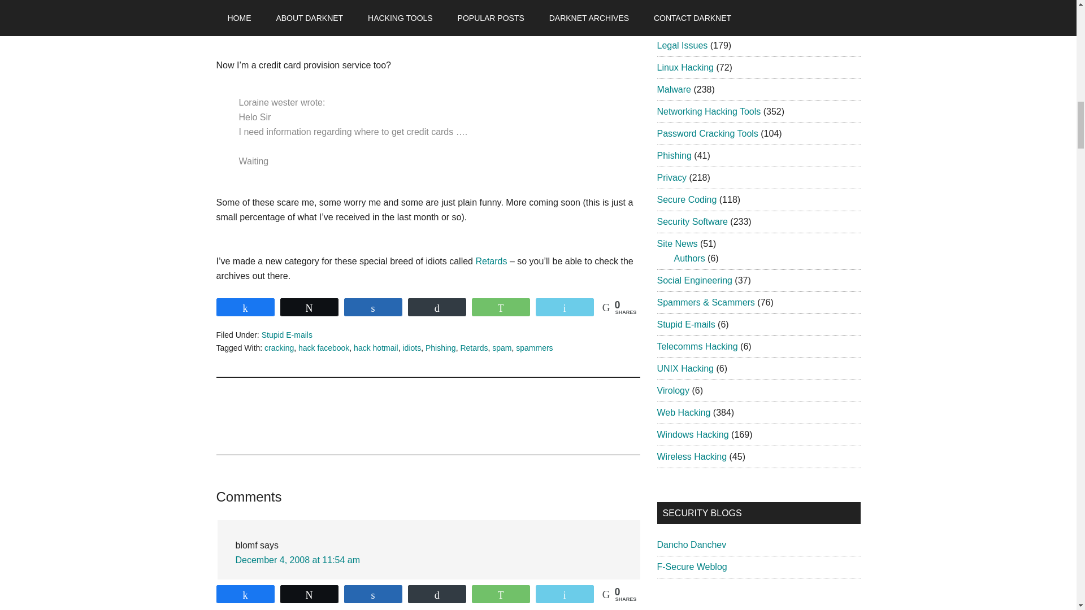  What do you see at coordinates (297, 560) in the screenshot?
I see `December 4, 2008 at 11:54 am` at bounding box center [297, 560].